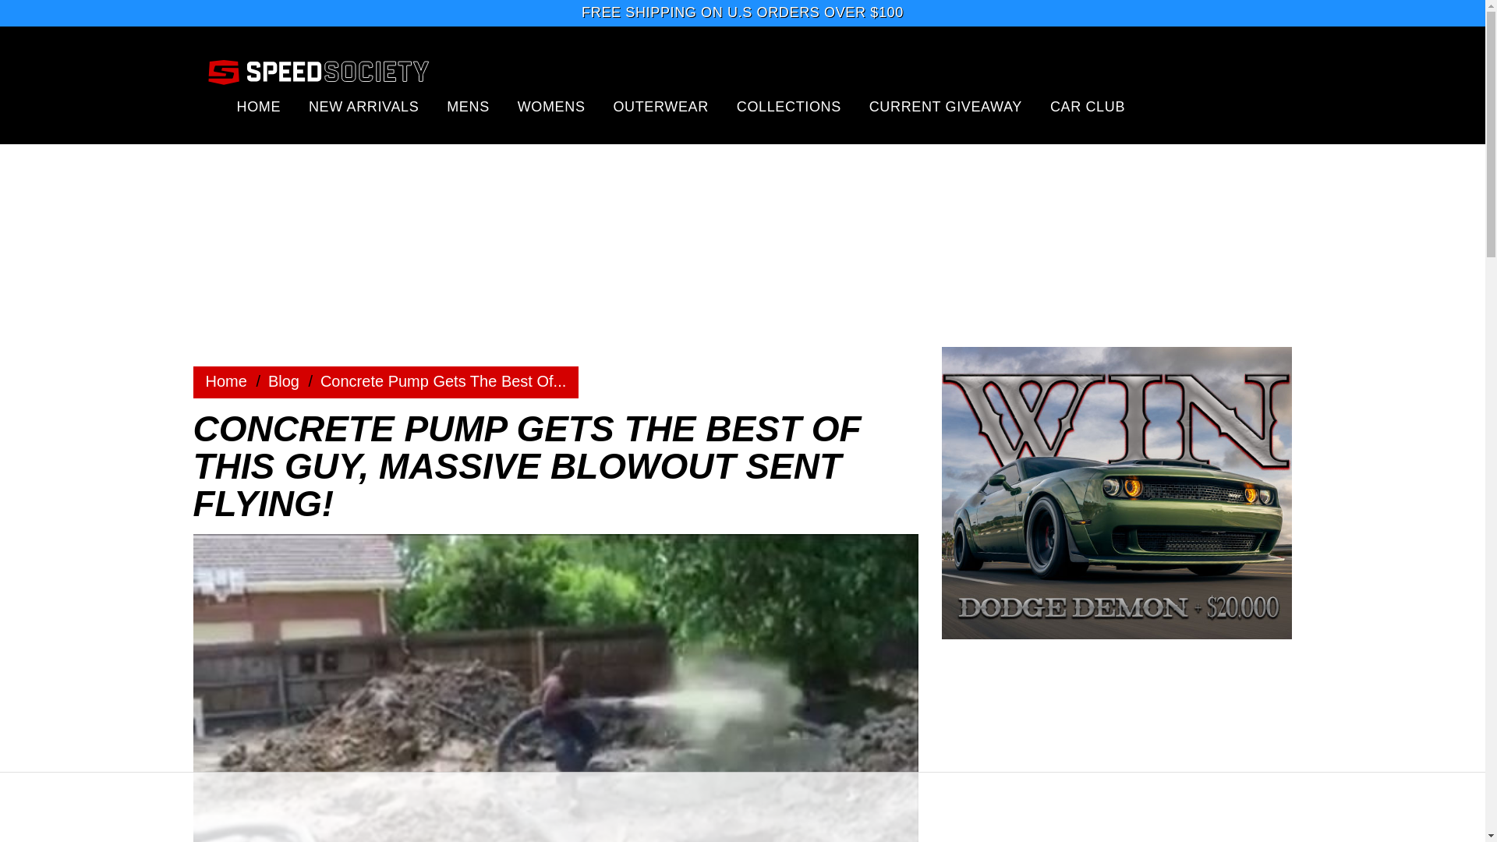 This screenshot has height=842, width=1497. Describe the element at coordinates (284, 381) in the screenshot. I see `Blog` at that location.